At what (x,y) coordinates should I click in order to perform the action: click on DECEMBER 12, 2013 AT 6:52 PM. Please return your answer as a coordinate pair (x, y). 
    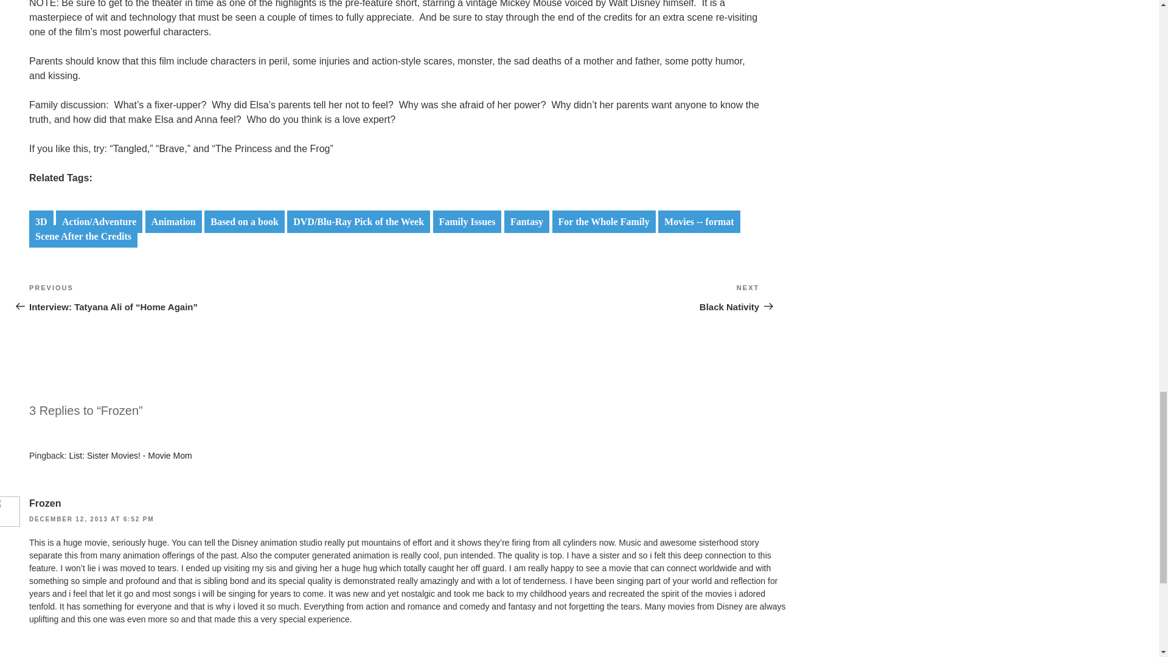
    Looking at the image, I should click on (603, 221).